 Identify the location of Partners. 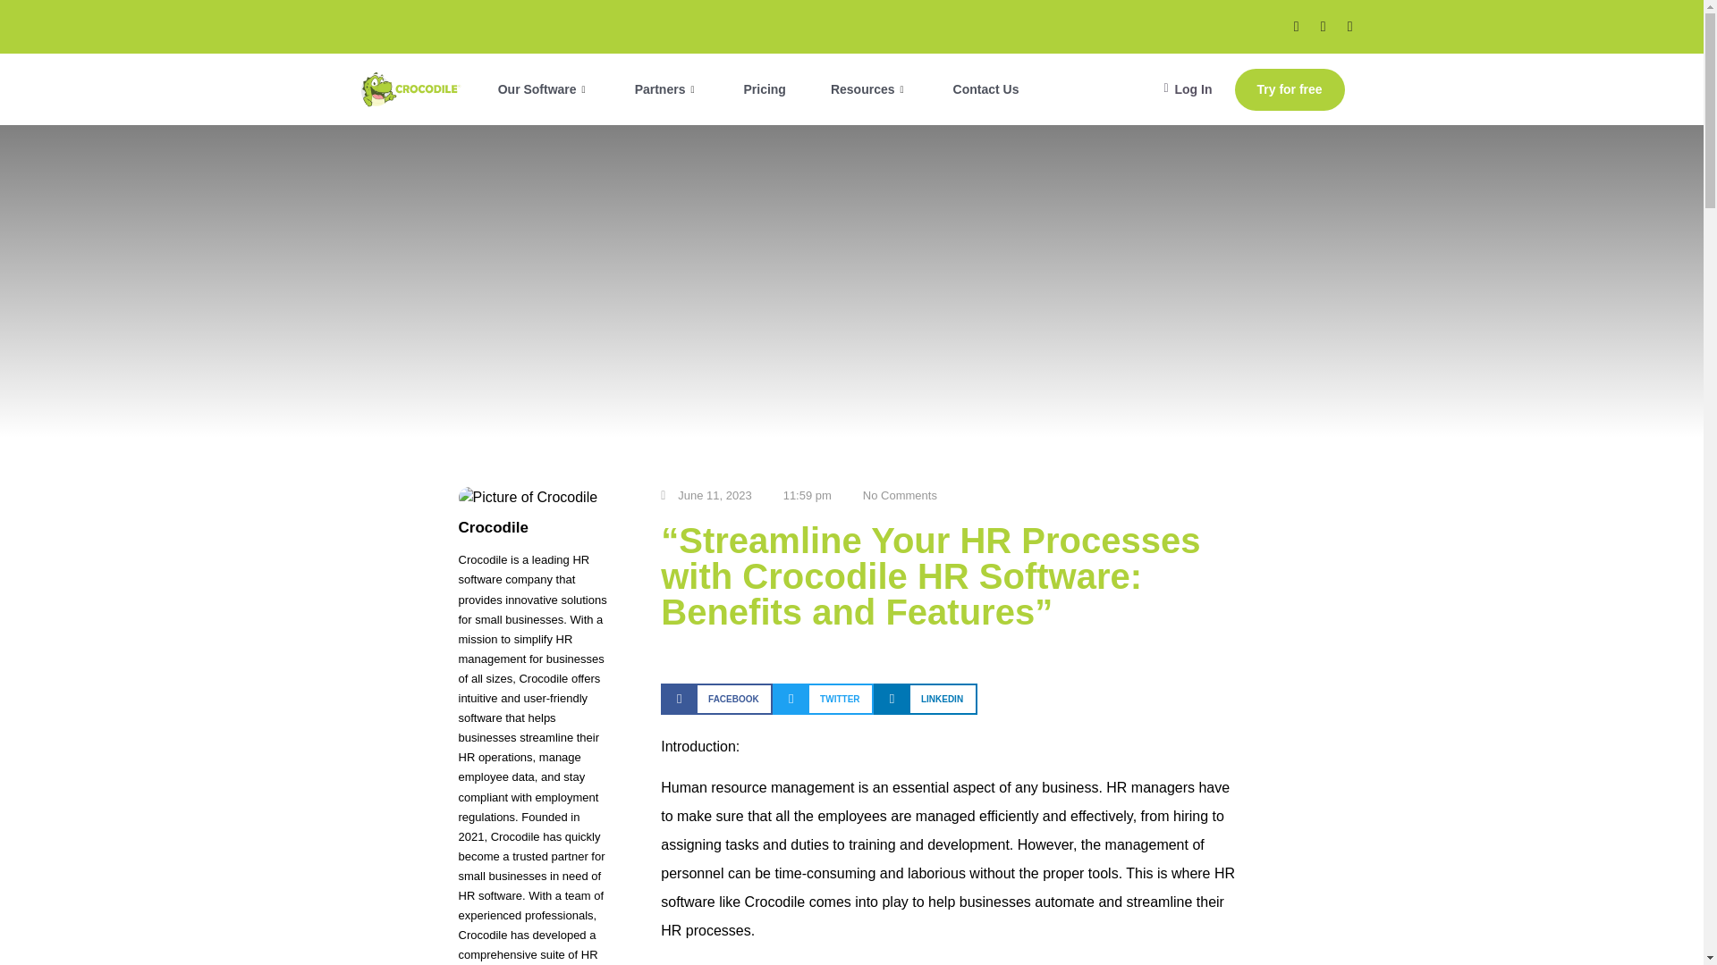
(667, 89).